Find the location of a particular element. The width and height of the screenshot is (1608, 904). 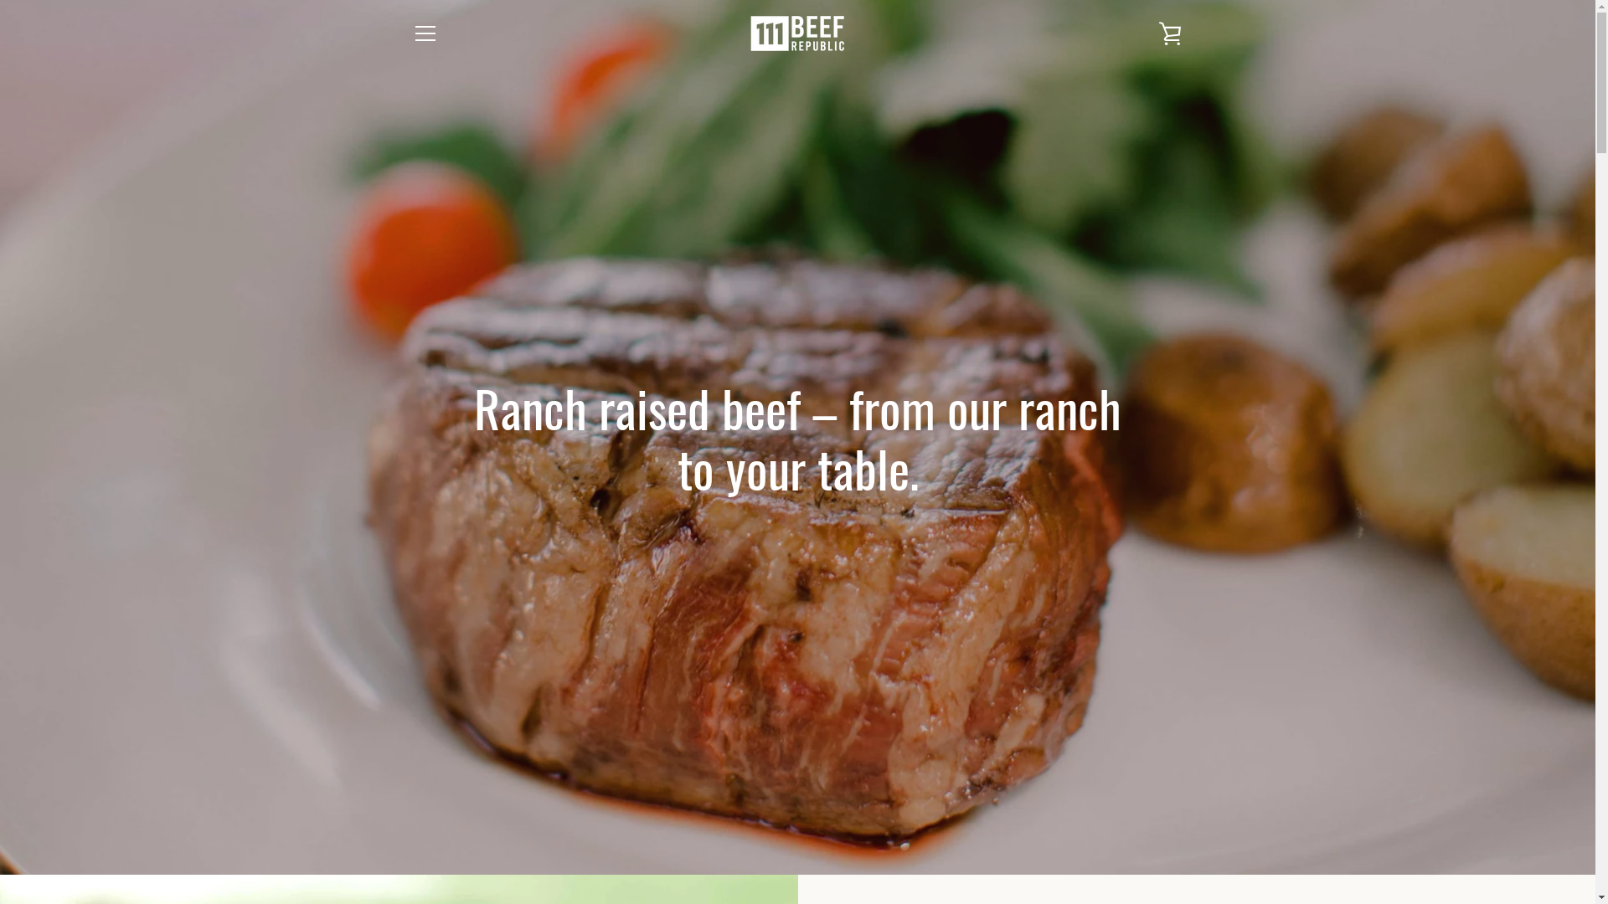

Instagram is located at coordinates (441, 845).